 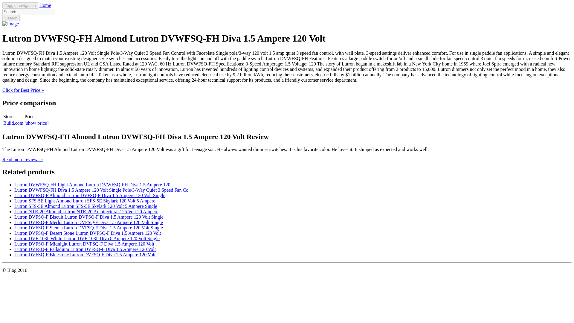 What do you see at coordinates (36, 123) in the screenshot?
I see `show price` at bounding box center [36, 123].